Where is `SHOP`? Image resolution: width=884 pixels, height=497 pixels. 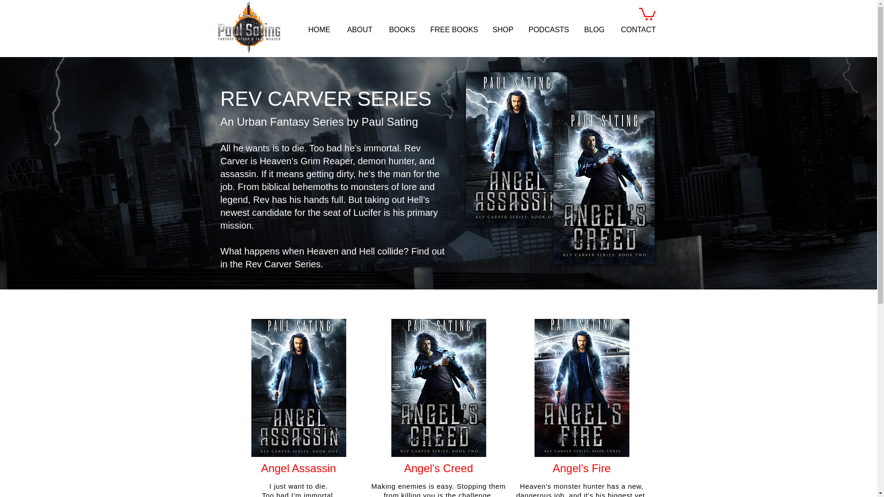
SHOP is located at coordinates (503, 29).